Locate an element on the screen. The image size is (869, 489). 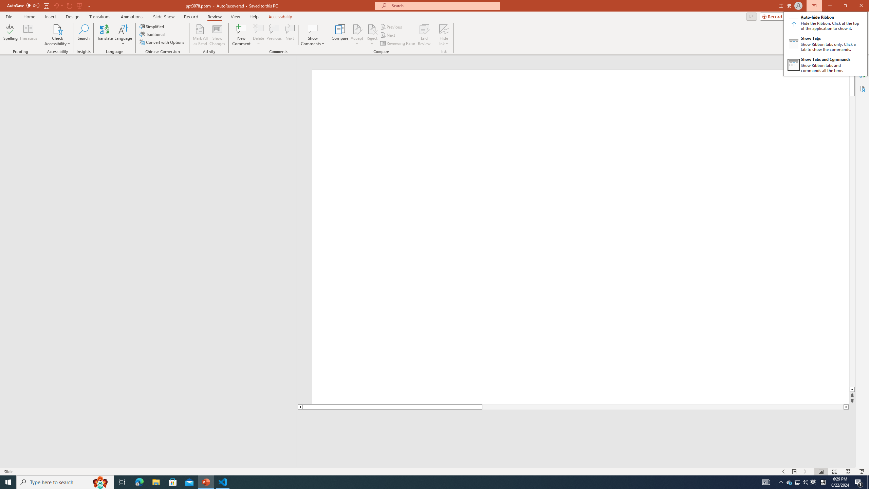
Reviewing Pane is located at coordinates (398, 43).